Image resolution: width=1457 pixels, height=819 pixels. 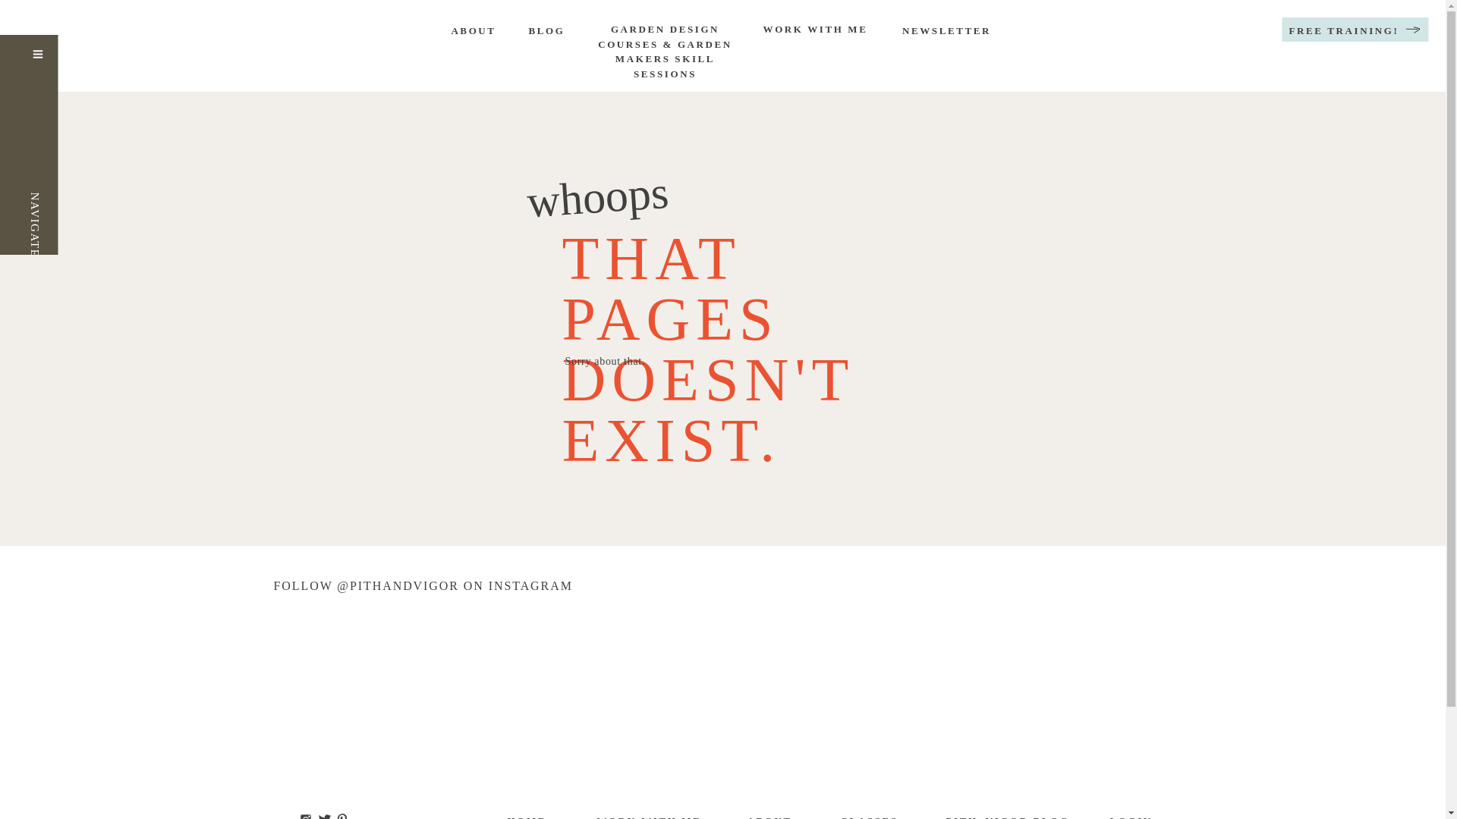 What do you see at coordinates (815, 33) in the screenshot?
I see `WORK WITH ME` at bounding box center [815, 33].